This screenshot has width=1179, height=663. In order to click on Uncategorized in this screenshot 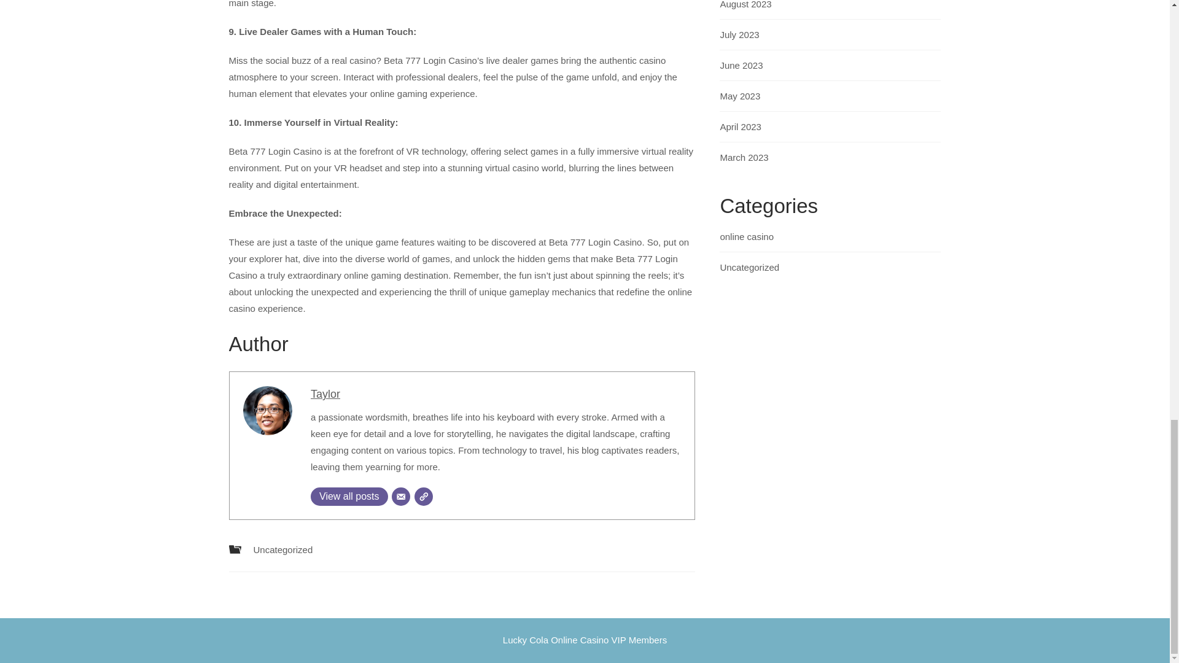, I will do `click(282, 549)`.